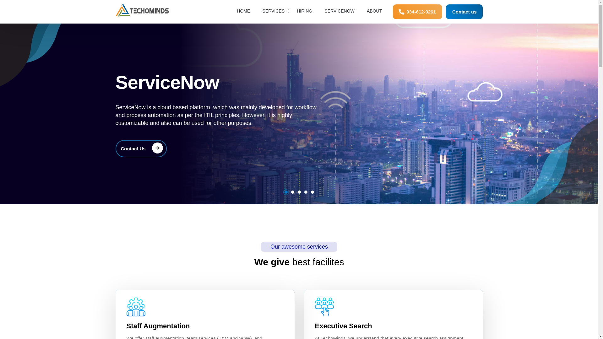 Image resolution: width=603 pixels, height=339 pixels. Describe the element at coordinates (339, 16) in the screenshot. I see `SERVICENOW` at that location.